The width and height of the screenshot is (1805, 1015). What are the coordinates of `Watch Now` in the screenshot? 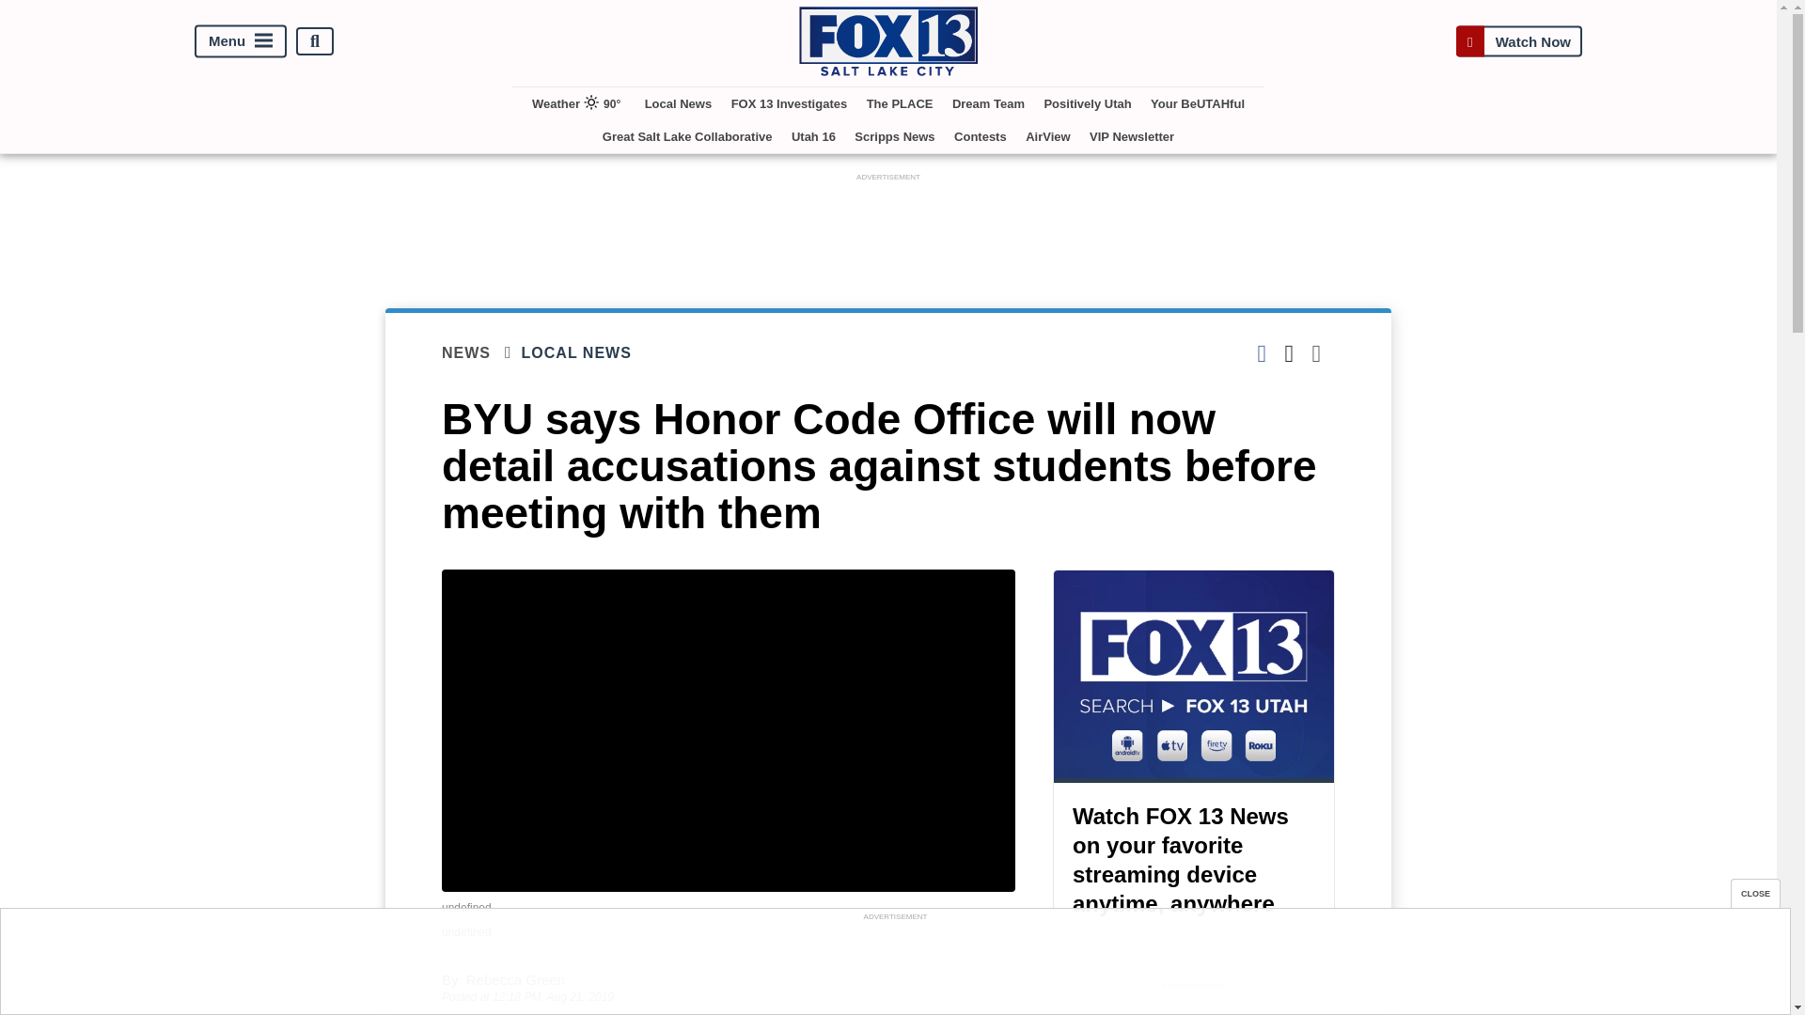 It's located at (1518, 41).